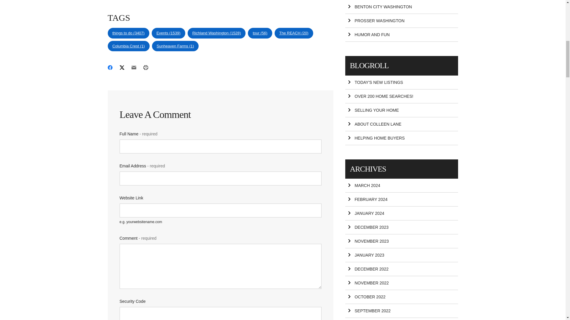  What do you see at coordinates (216, 33) in the screenshot?
I see `Richland Washington` at bounding box center [216, 33].